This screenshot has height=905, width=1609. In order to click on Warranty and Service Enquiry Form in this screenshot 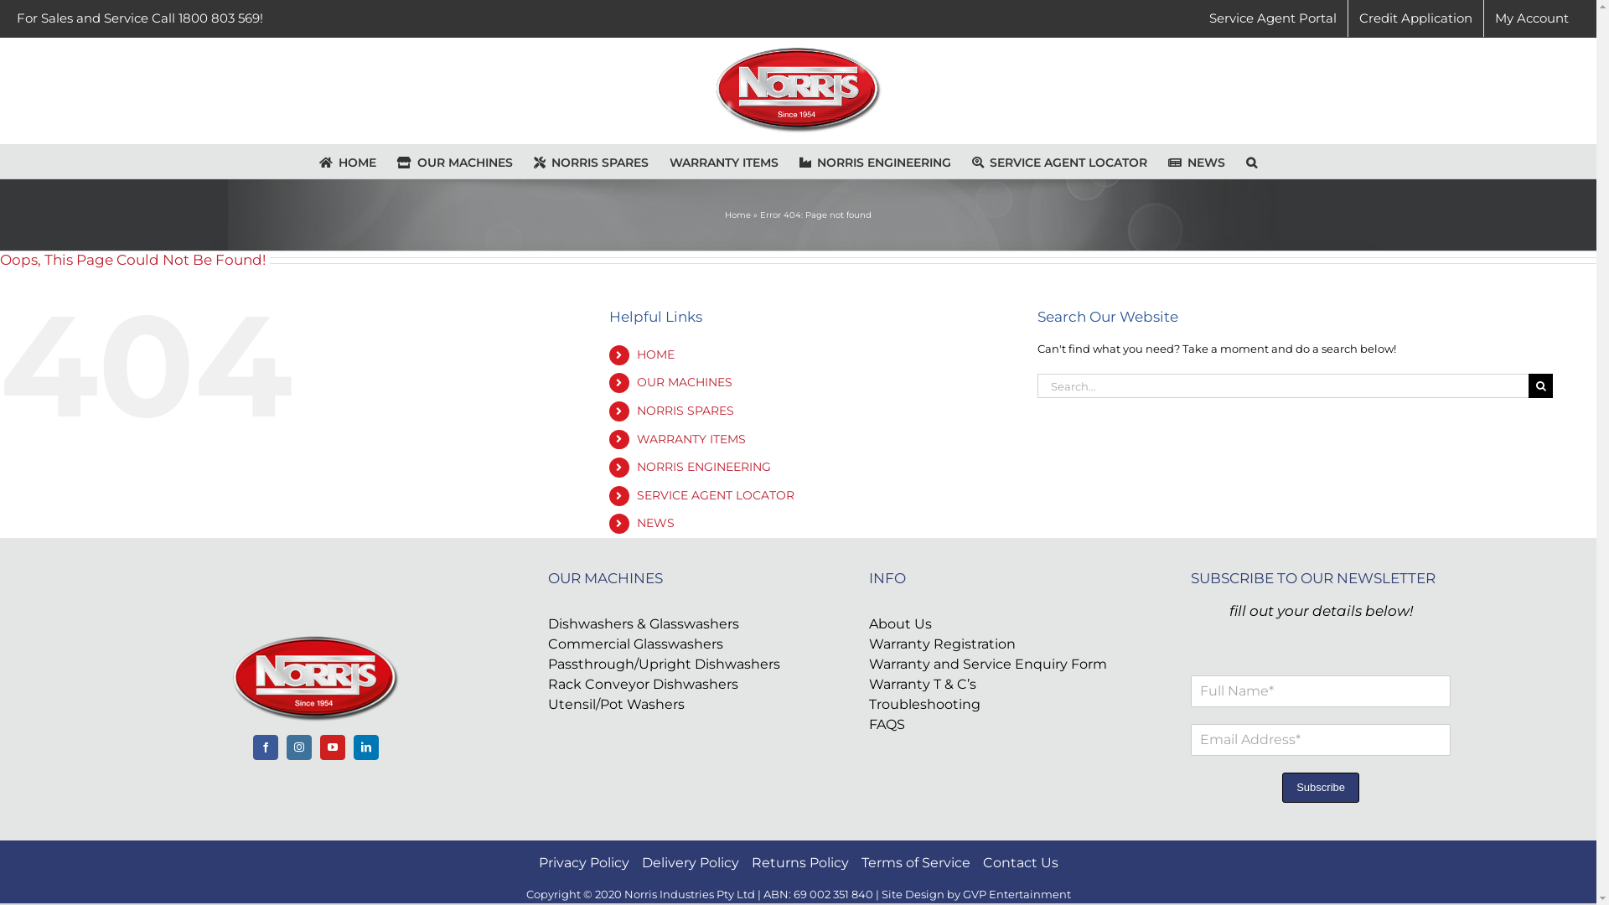, I will do `click(999, 665)`.